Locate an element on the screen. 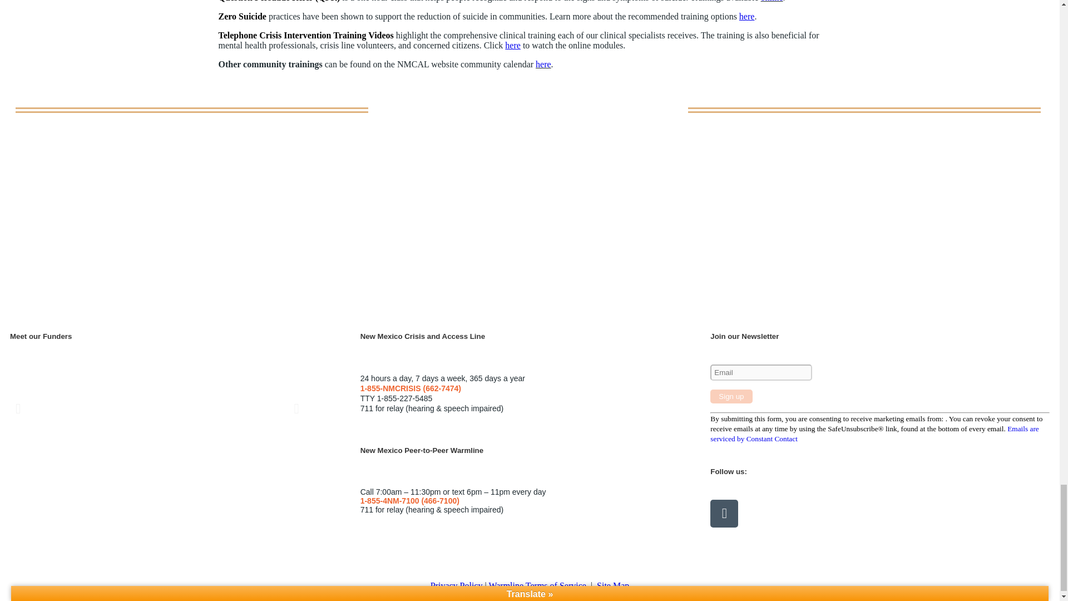  Sign up is located at coordinates (731, 396).